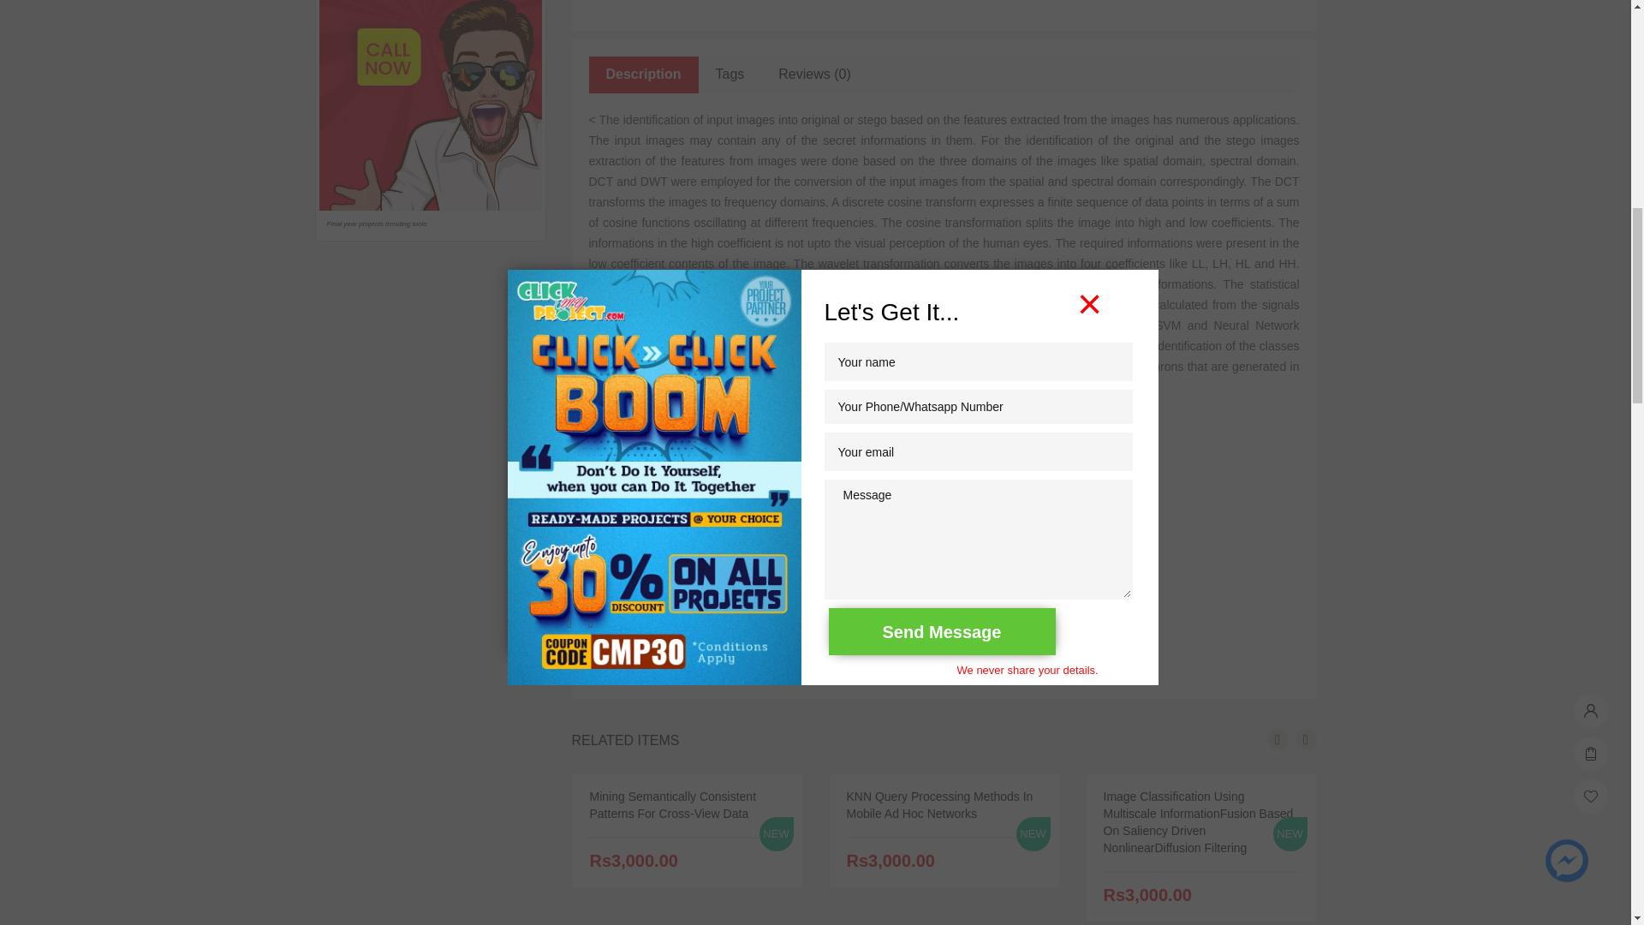 Image resolution: width=1644 pixels, height=925 pixels. Describe the element at coordinates (915, 532) in the screenshot. I see `YouTube video player` at that location.